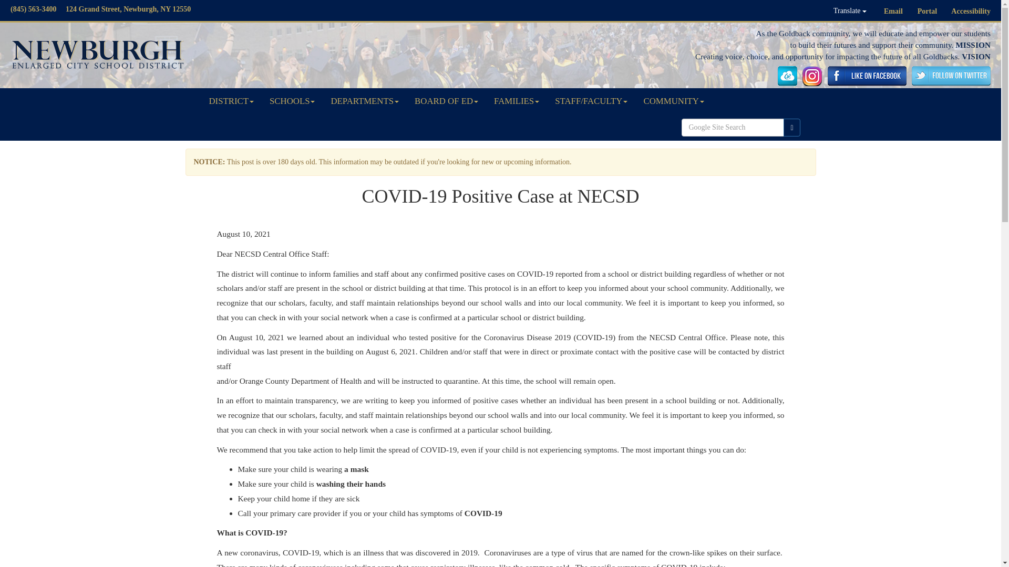 Image resolution: width=1009 pixels, height=567 pixels. Describe the element at coordinates (850, 10) in the screenshot. I see `Translate` at that location.